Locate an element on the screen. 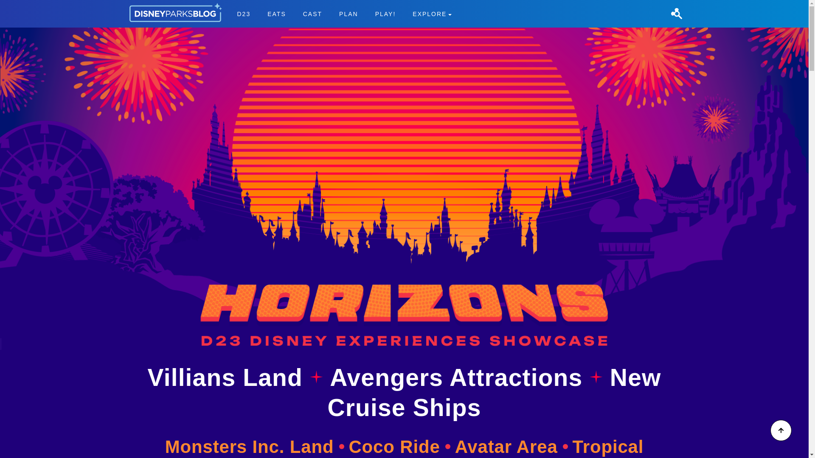 The height and width of the screenshot is (458, 815). PLAN is located at coordinates (432, 14).